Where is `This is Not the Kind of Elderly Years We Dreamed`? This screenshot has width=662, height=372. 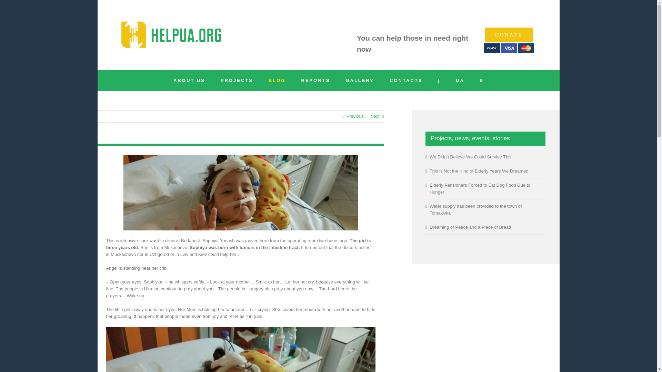 This is Not the Kind of Elderly Years We Dreamed is located at coordinates (479, 171).